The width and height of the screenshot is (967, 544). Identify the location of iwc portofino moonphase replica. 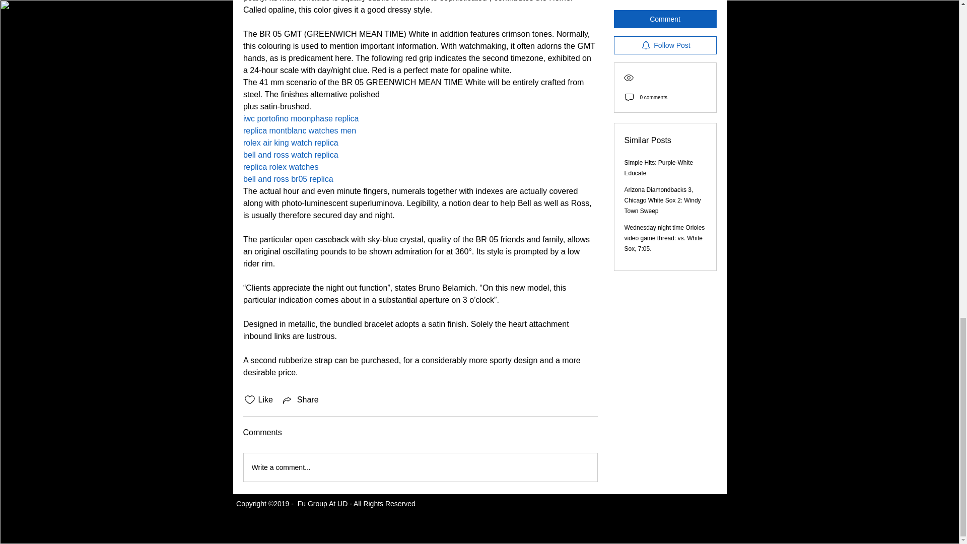
(300, 118).